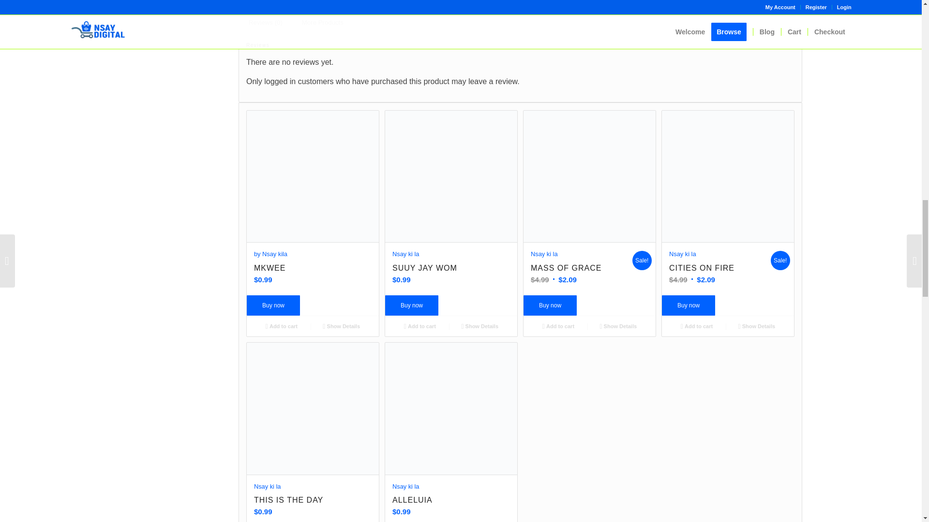  Describe the element at coordinates (313, 486) in the screenshot. I see `THIS IS THE DAY` at that location.